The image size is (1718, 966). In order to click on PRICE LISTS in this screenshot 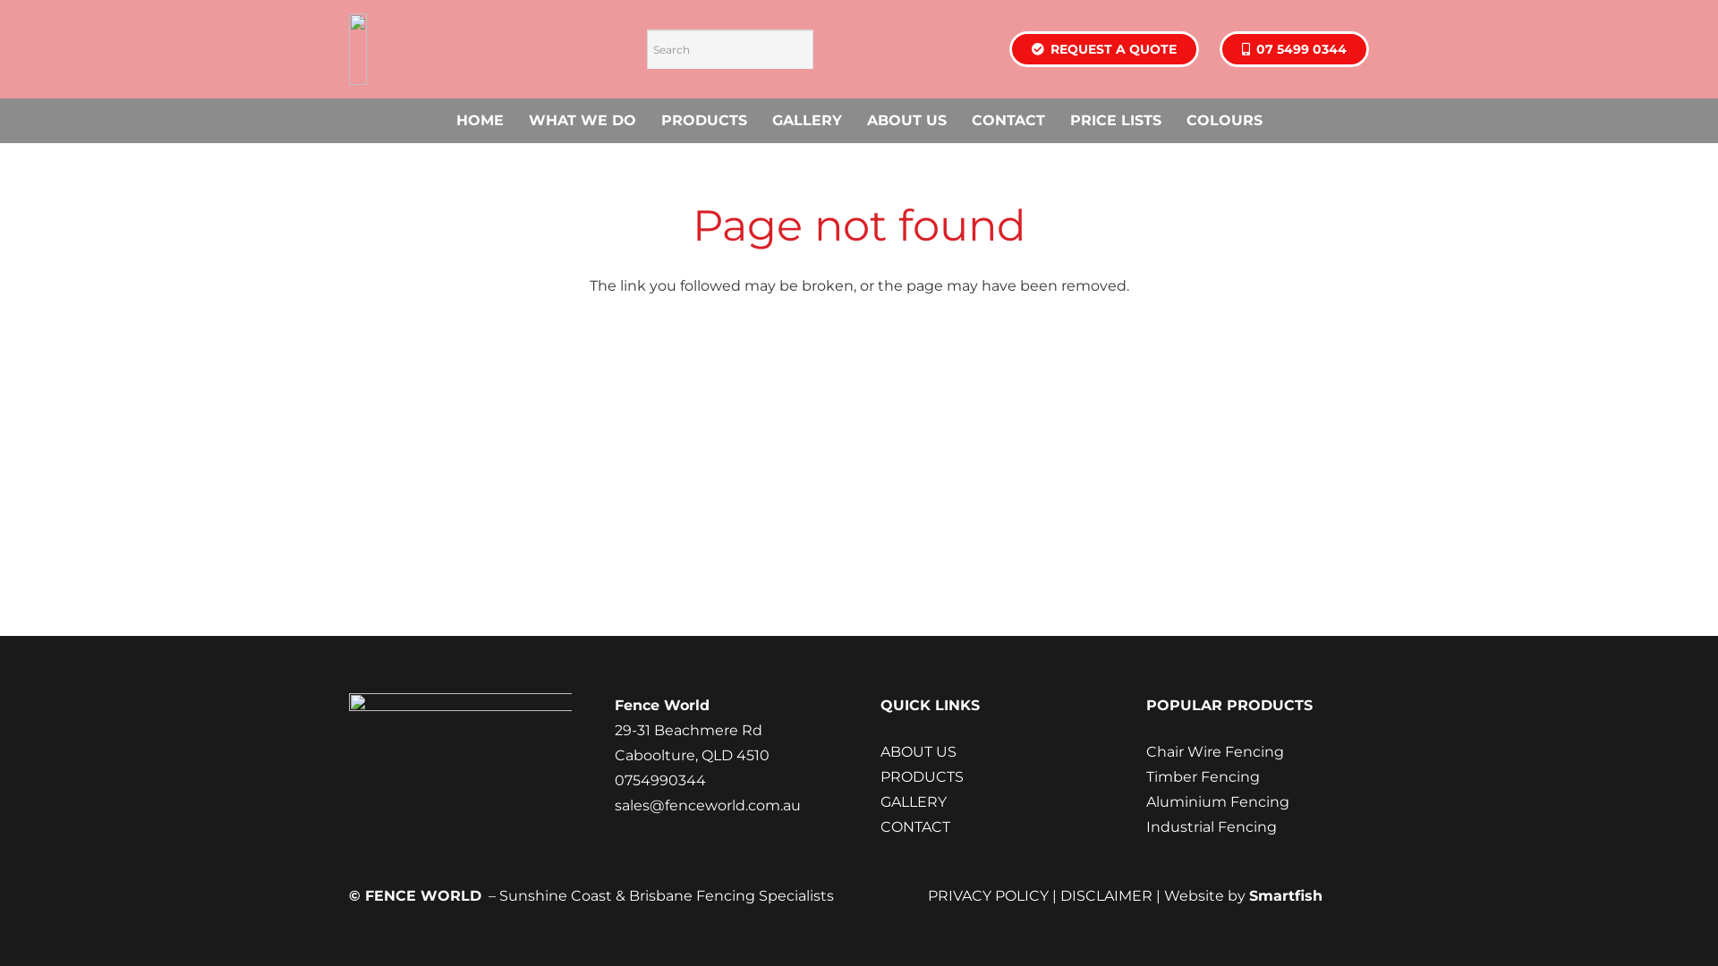, I will do `click(1116, 121)`.